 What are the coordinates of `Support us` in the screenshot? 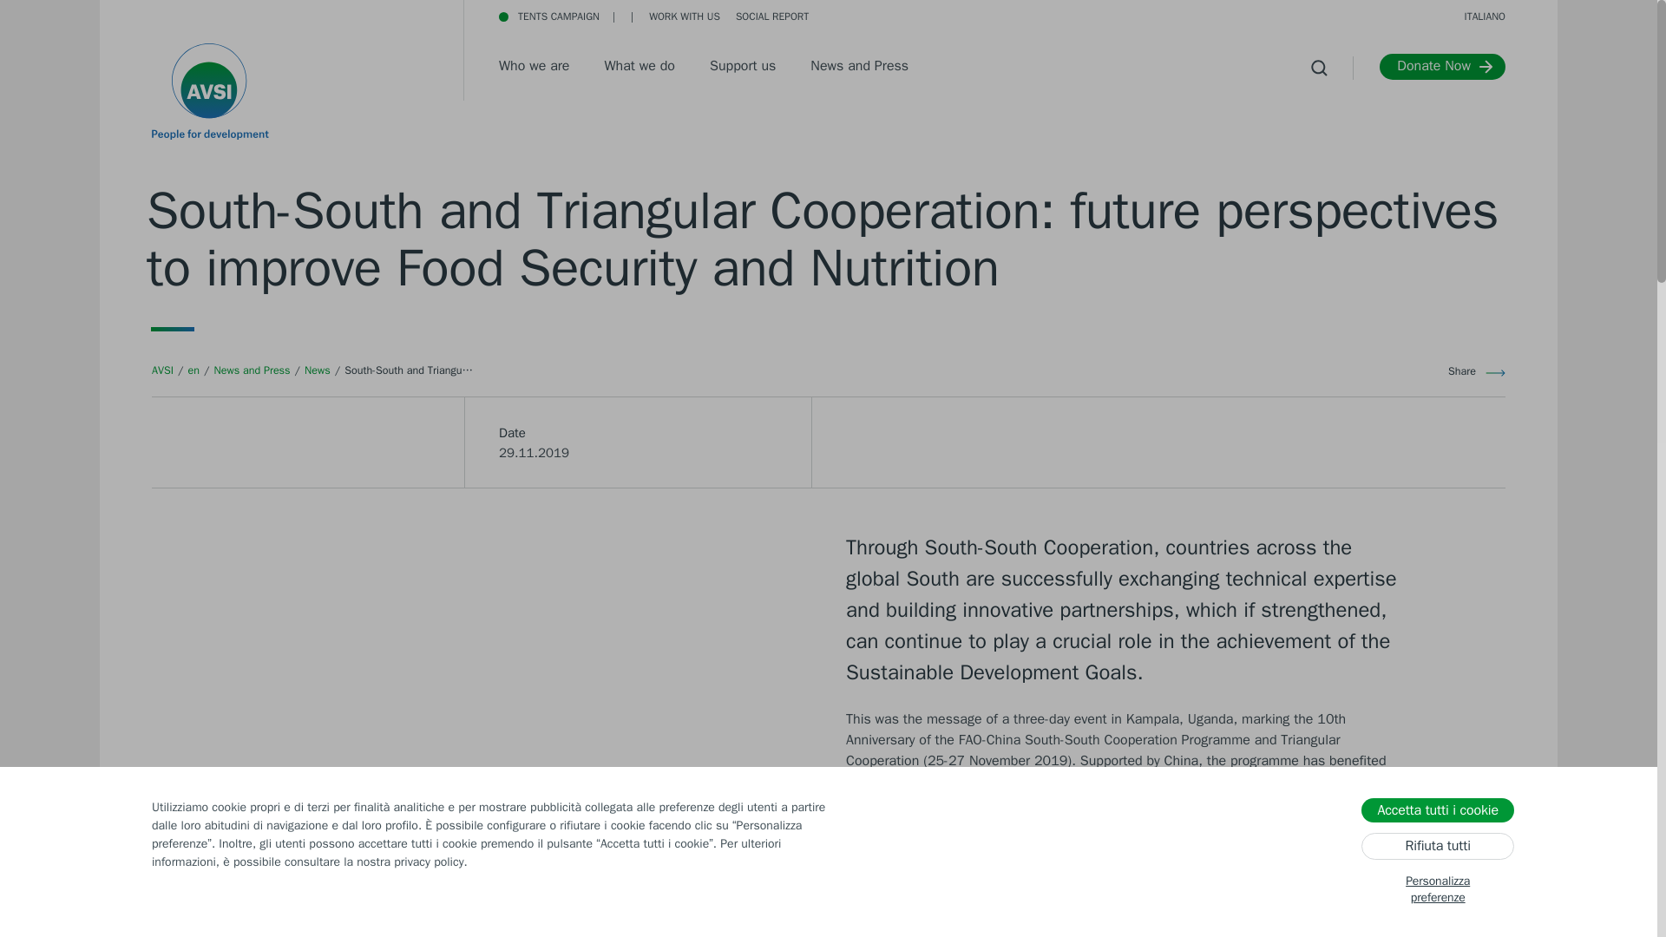 It's located at (743, 68).